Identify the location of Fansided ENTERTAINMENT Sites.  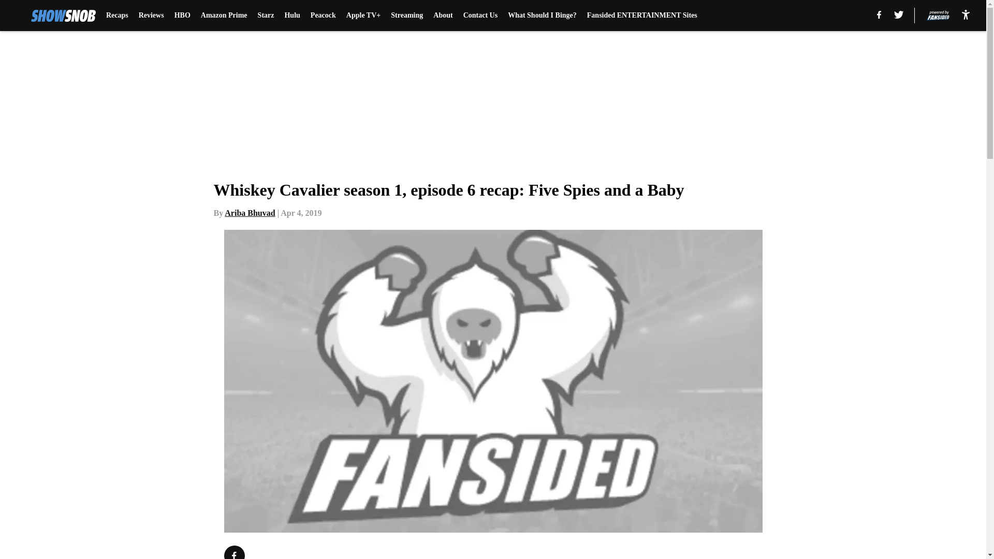
(642, 16).